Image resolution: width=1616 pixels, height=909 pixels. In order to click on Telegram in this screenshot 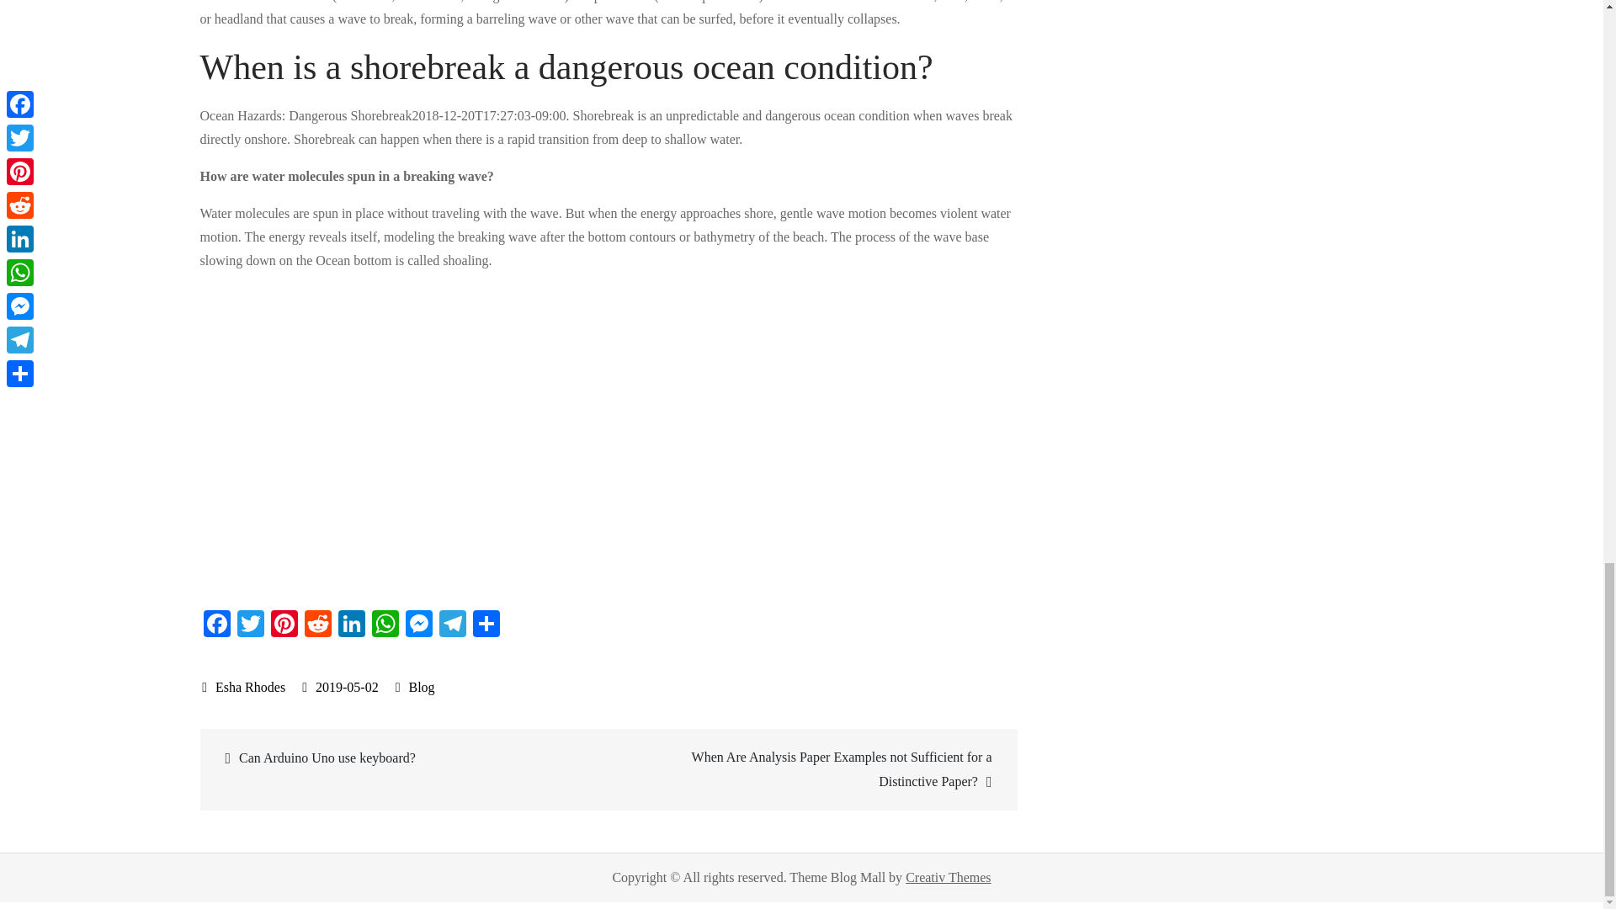, I will do `click(453, 625)`.